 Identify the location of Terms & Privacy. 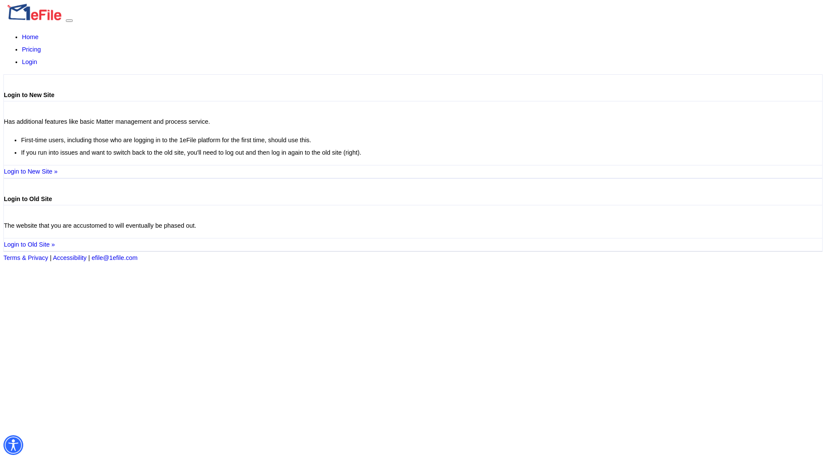
(26, 258).